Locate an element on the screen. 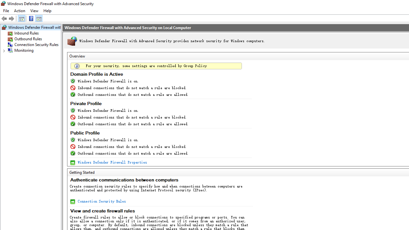 This screenshot has height=230, width=409. Show/Hide Action Pane is located at coordinates (39, 19).